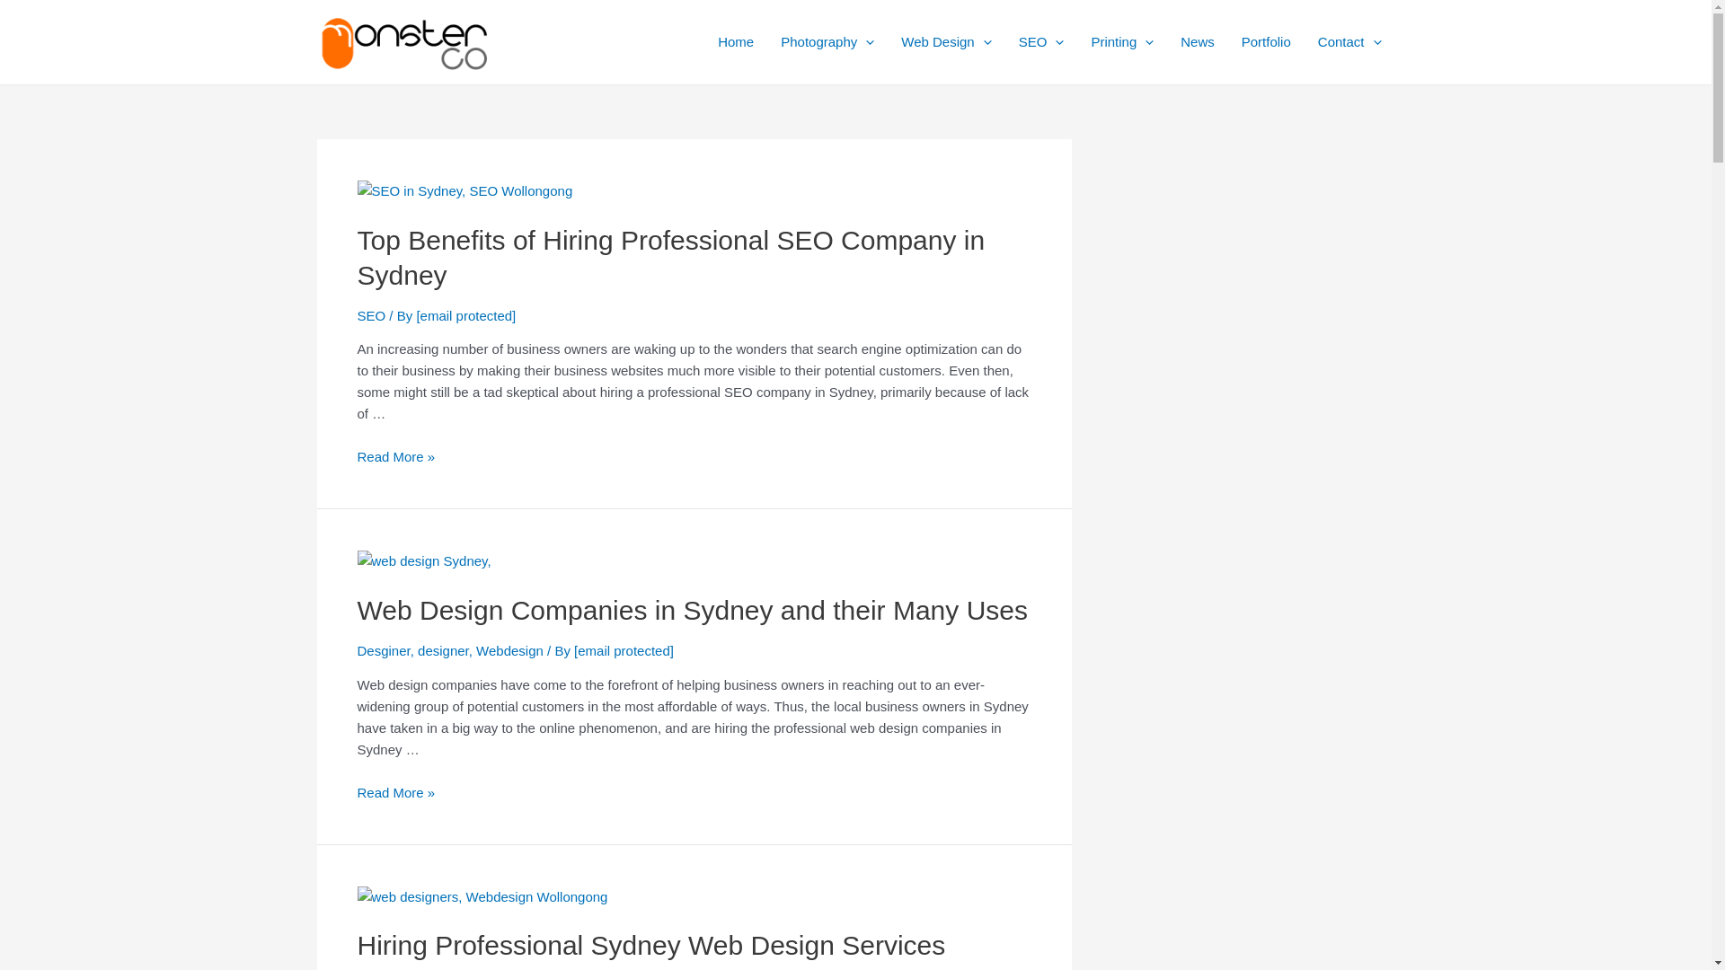  I want to click on Web Design Companies in Sydney and their Many Uses, so click(693, 611).